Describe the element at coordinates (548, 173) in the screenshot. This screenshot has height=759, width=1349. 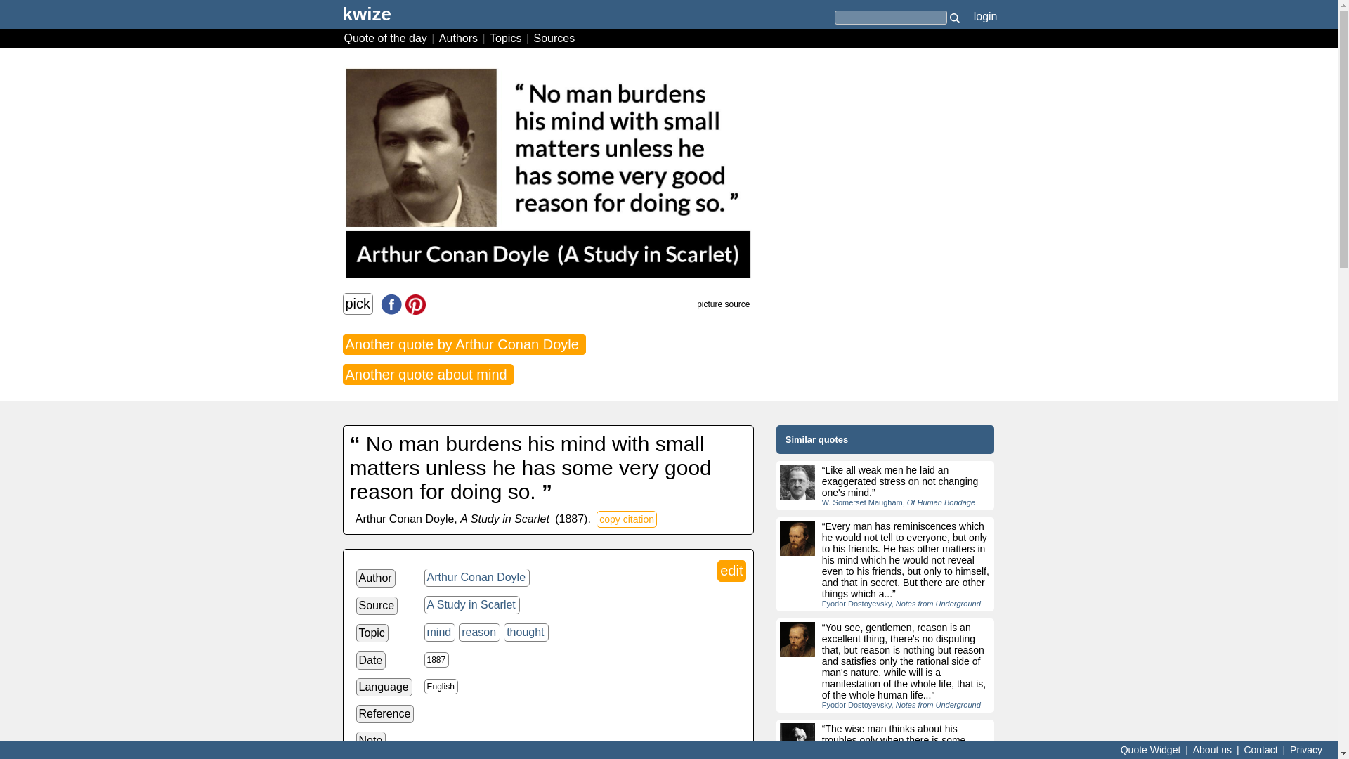
I see `Arthur Conan Doyle quote about mind from A Study in Scarlet` at that location.